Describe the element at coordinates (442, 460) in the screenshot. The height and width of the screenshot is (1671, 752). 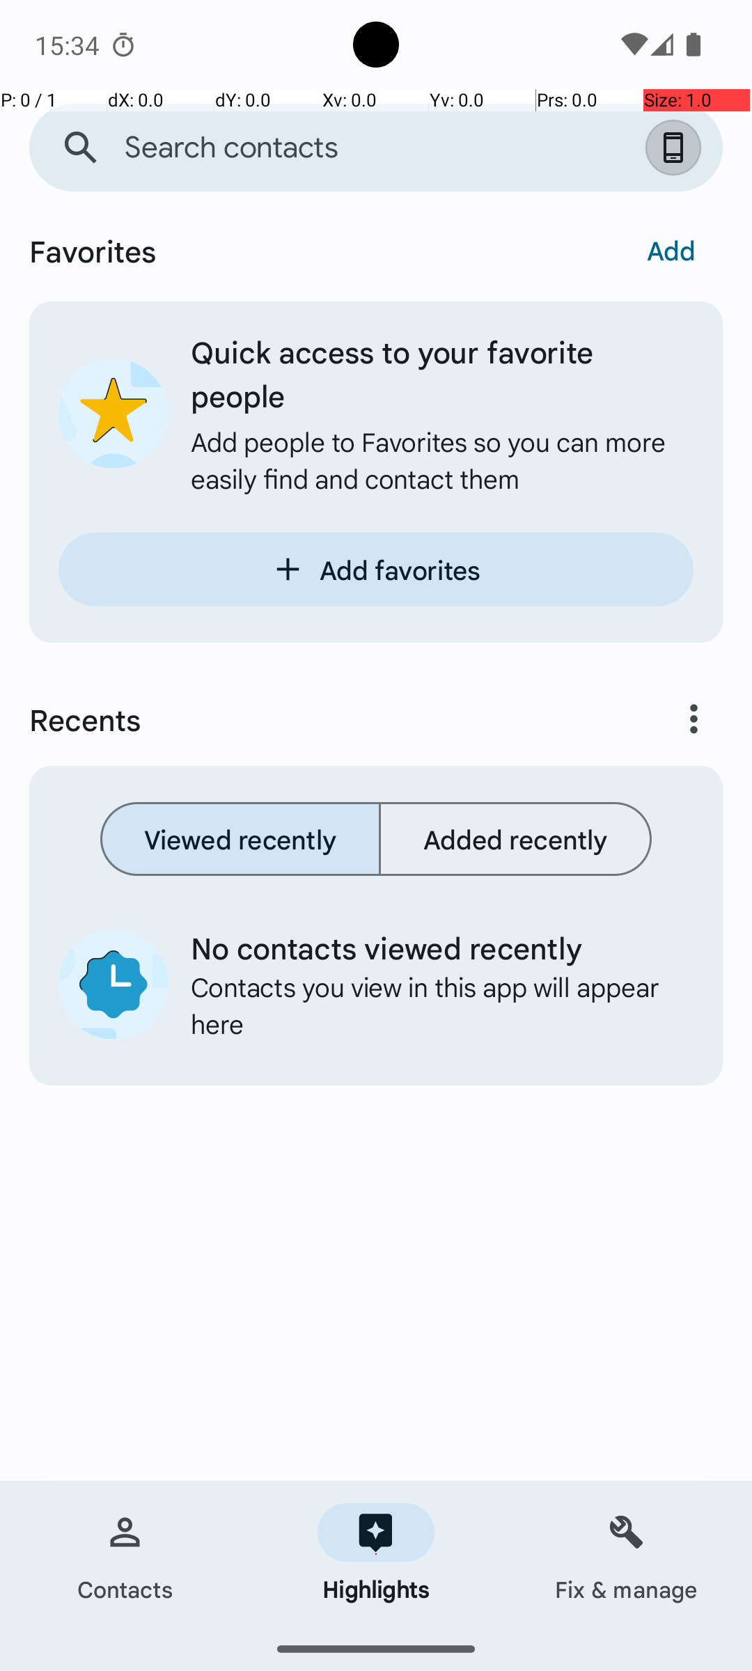
I see `Add people to Favorites so you can more easily find and contact them` at that location.